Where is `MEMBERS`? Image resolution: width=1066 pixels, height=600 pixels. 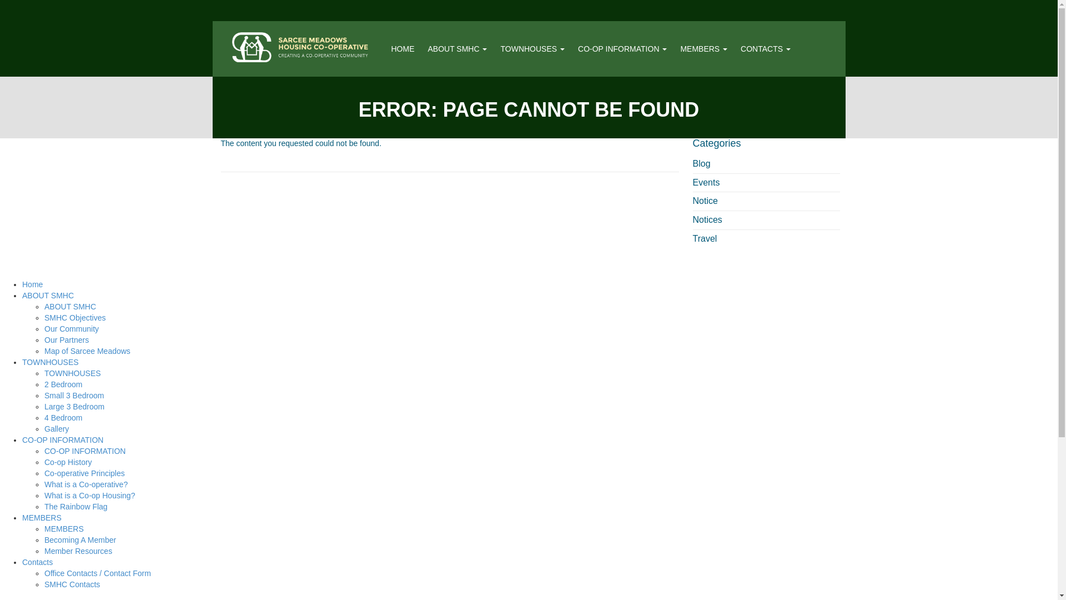
MEMBERS is located at coordinates (703, 49).